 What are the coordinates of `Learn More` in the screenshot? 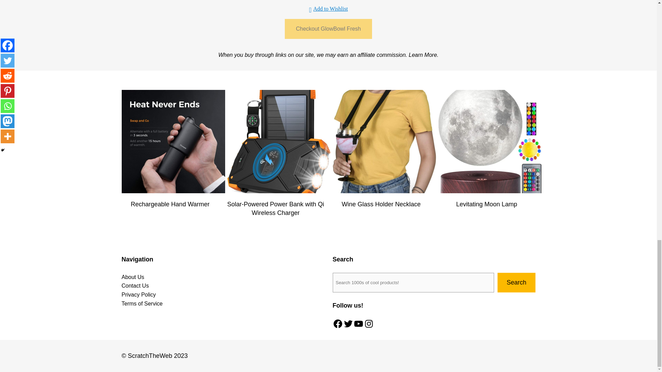 It's located at (423, 55).